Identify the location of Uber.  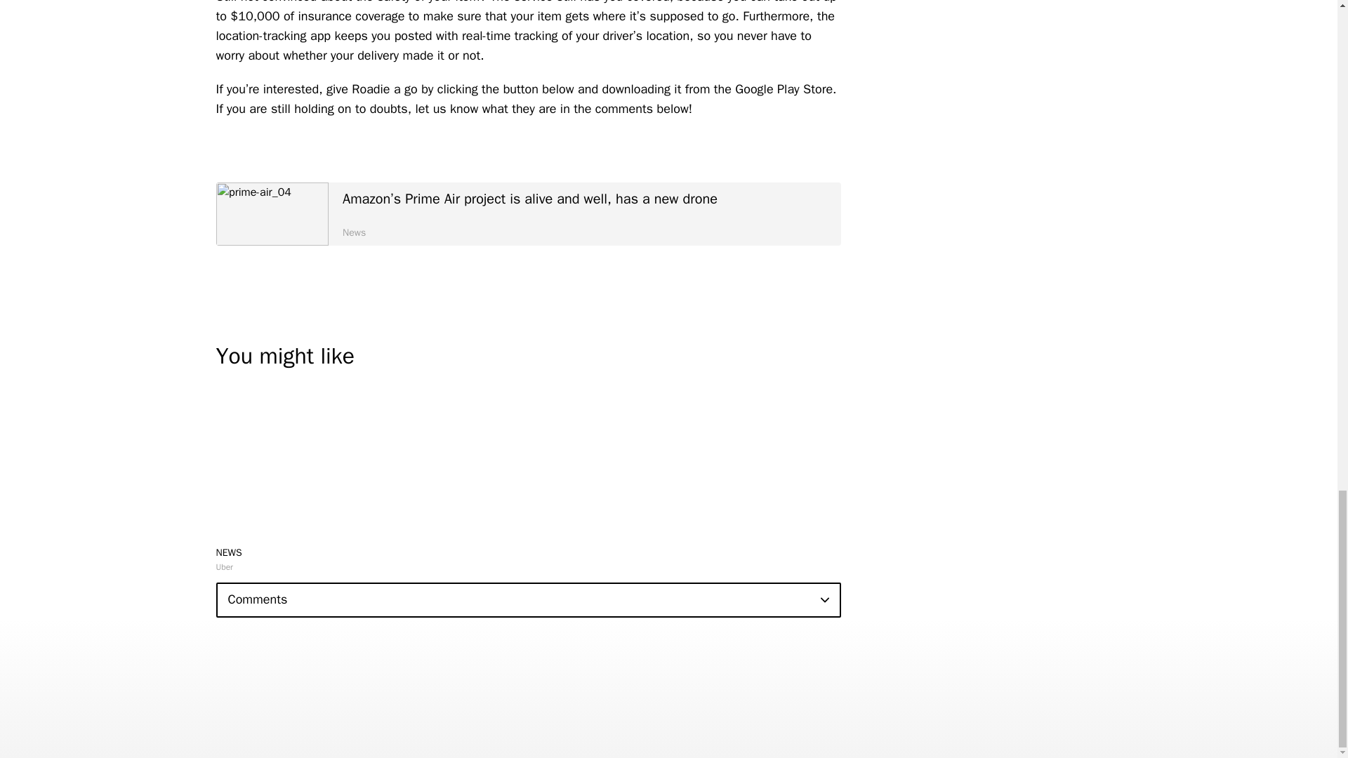
(225, 567).